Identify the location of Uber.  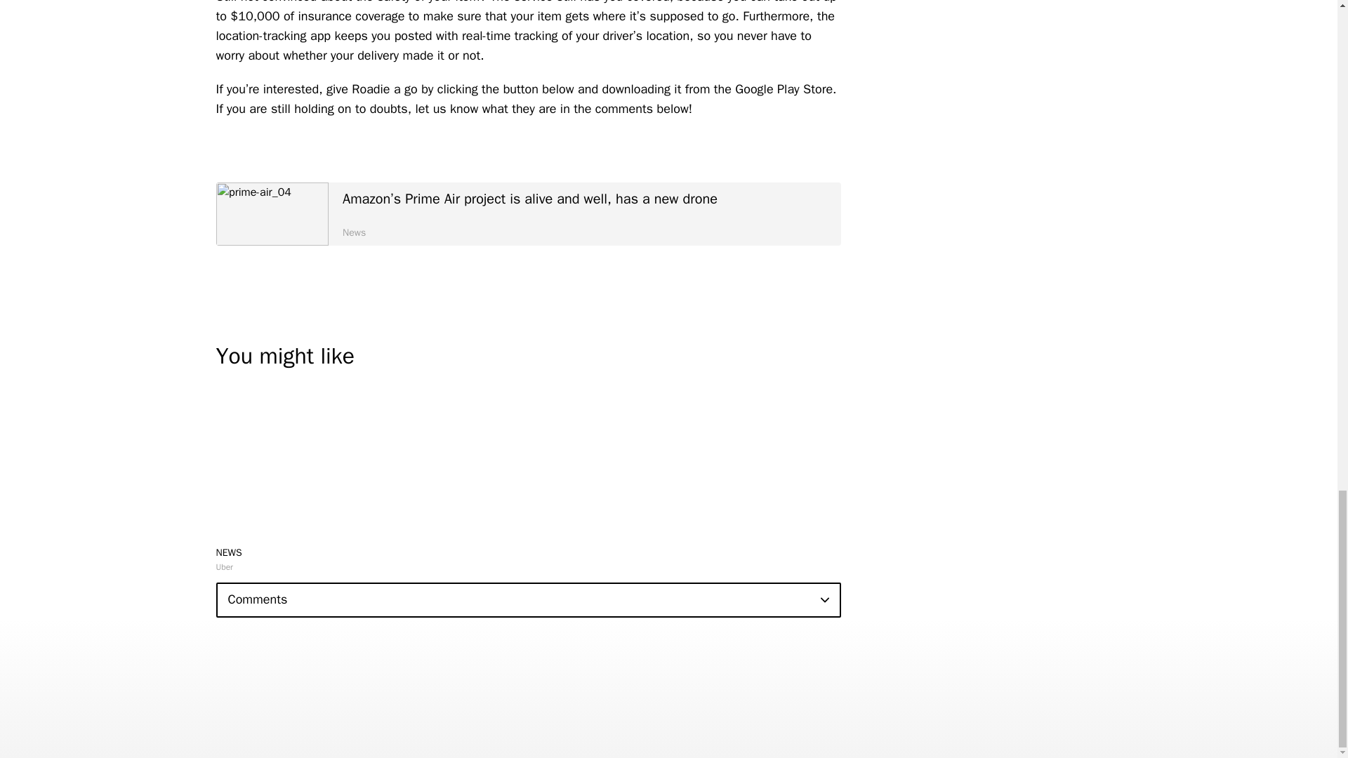
(225, 567).